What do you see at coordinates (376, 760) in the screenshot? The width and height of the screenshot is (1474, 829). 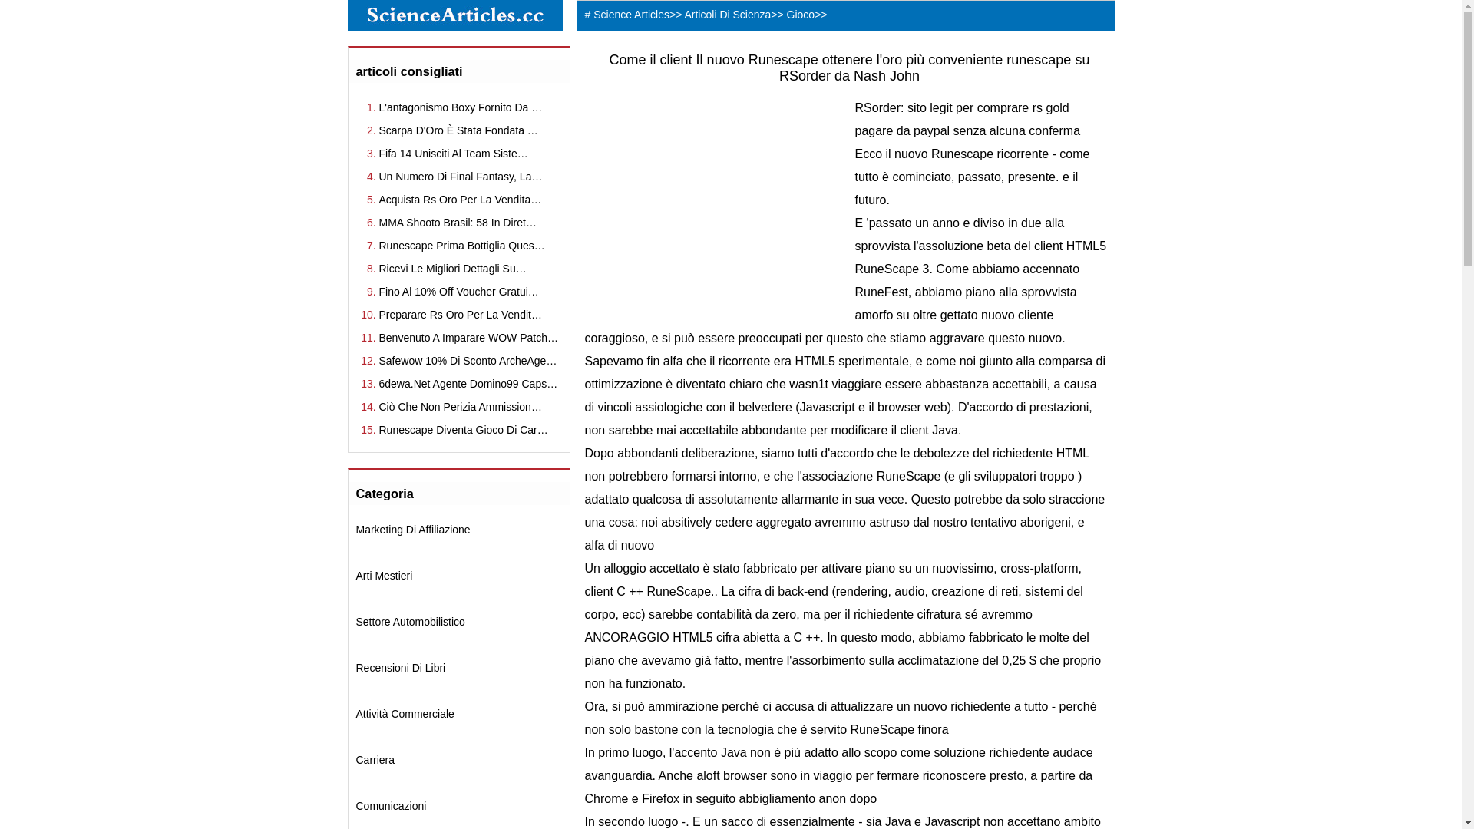 I see `Carriera` at bounding box center [376, 760].